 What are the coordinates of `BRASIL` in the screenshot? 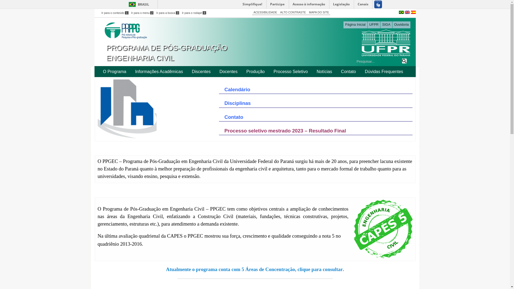 It's located at (138, 4).